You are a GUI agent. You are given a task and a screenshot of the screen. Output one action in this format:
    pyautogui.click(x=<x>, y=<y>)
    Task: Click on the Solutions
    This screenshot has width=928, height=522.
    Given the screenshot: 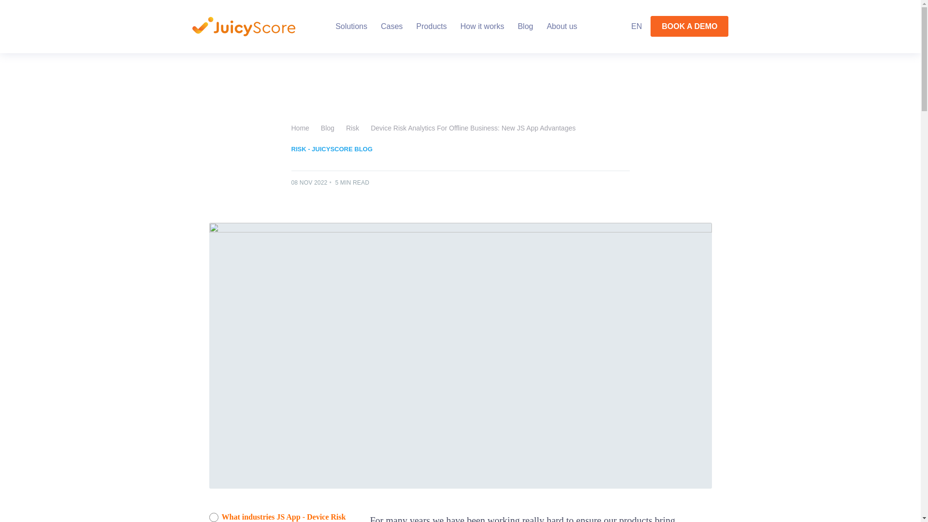 What is the action you would take?
    pyautogui.click(x=351, y=26)
    